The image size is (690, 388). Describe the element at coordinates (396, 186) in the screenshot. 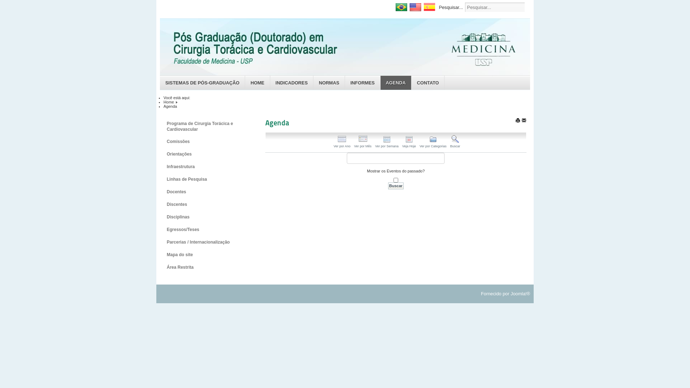

I see `Buscar` at that location.